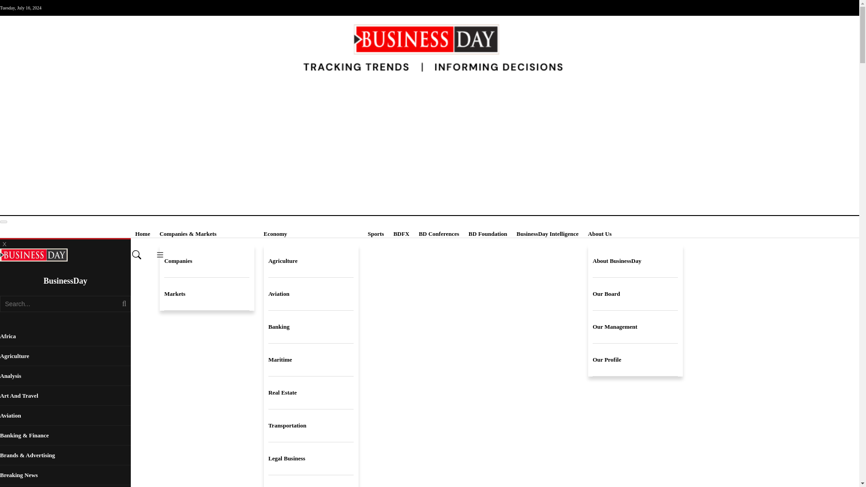 This screenshot has height=487, width=866. I want to click on Banking, so click(311, 327).